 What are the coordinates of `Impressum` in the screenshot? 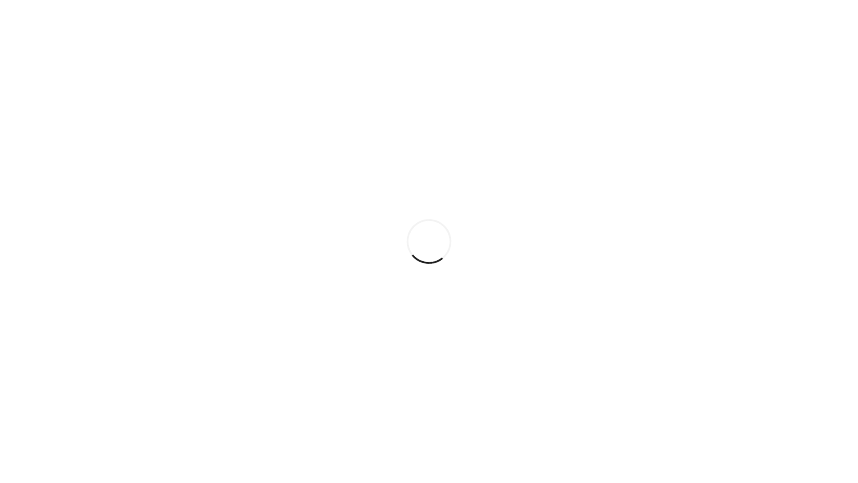 It's located at (575, 413).